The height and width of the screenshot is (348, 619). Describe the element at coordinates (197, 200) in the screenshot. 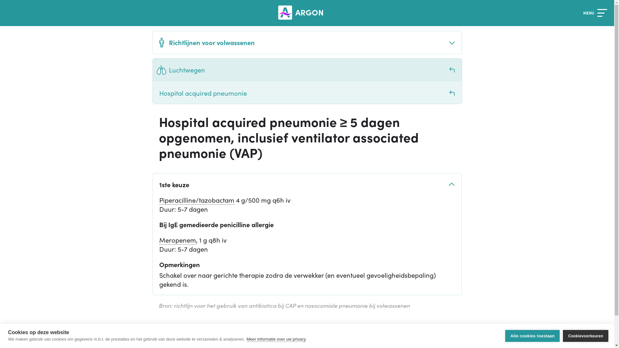

I see `Piperacilline/tazobactam` at that location.